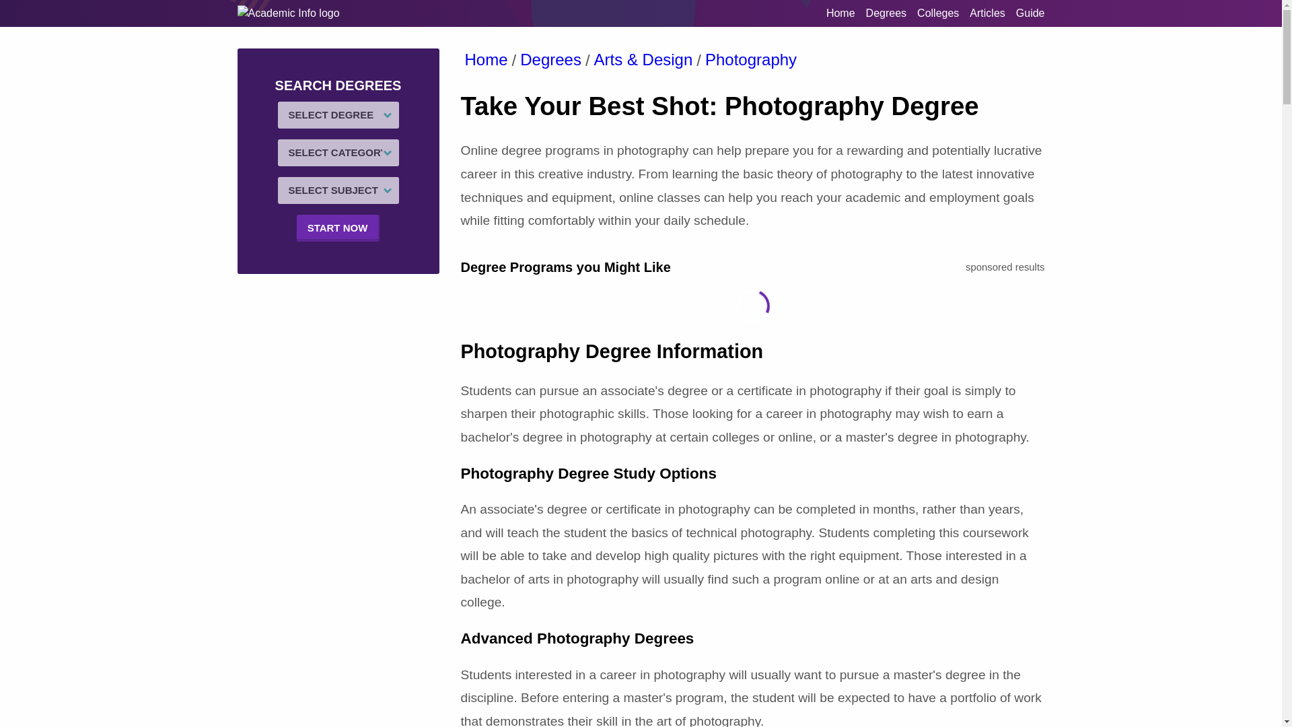 Image resolution: width=1292 pixels, height=727 pixels. Describe the element at coordinates (841, 13) in the screenshot. I see `Home` at that location.